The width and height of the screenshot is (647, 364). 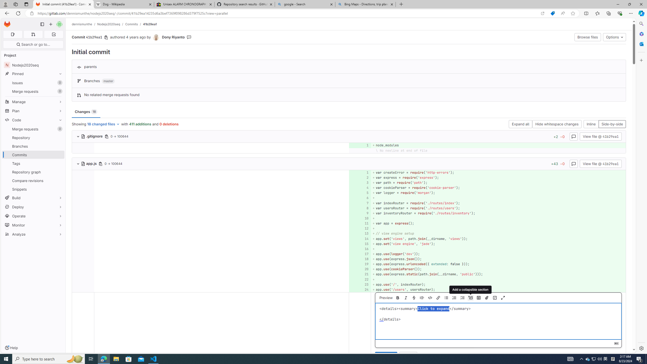 What do you see at coordinates (349, 289) in the screenshot?
I see `Class: line_holder parallel` at bounding box center [349, 289].